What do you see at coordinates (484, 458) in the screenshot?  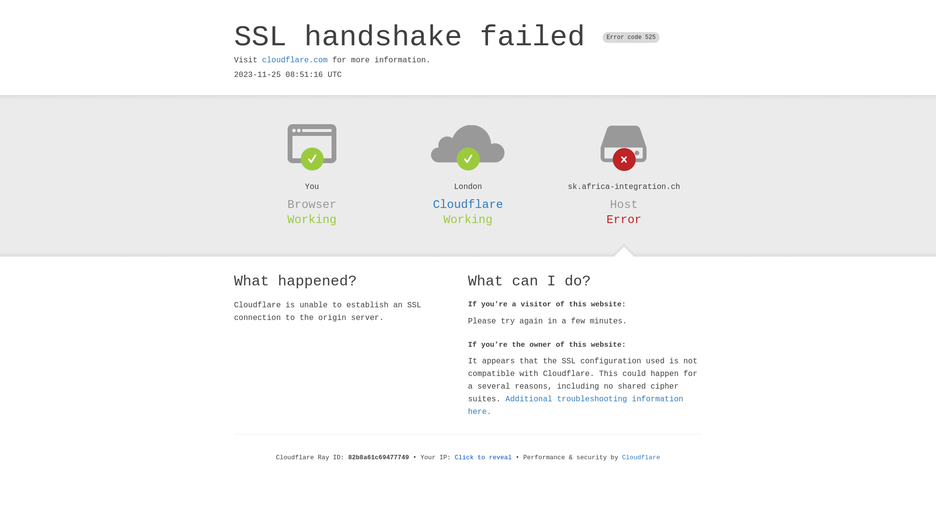 I see `Click to reveal` at bounding box center [484, 458].